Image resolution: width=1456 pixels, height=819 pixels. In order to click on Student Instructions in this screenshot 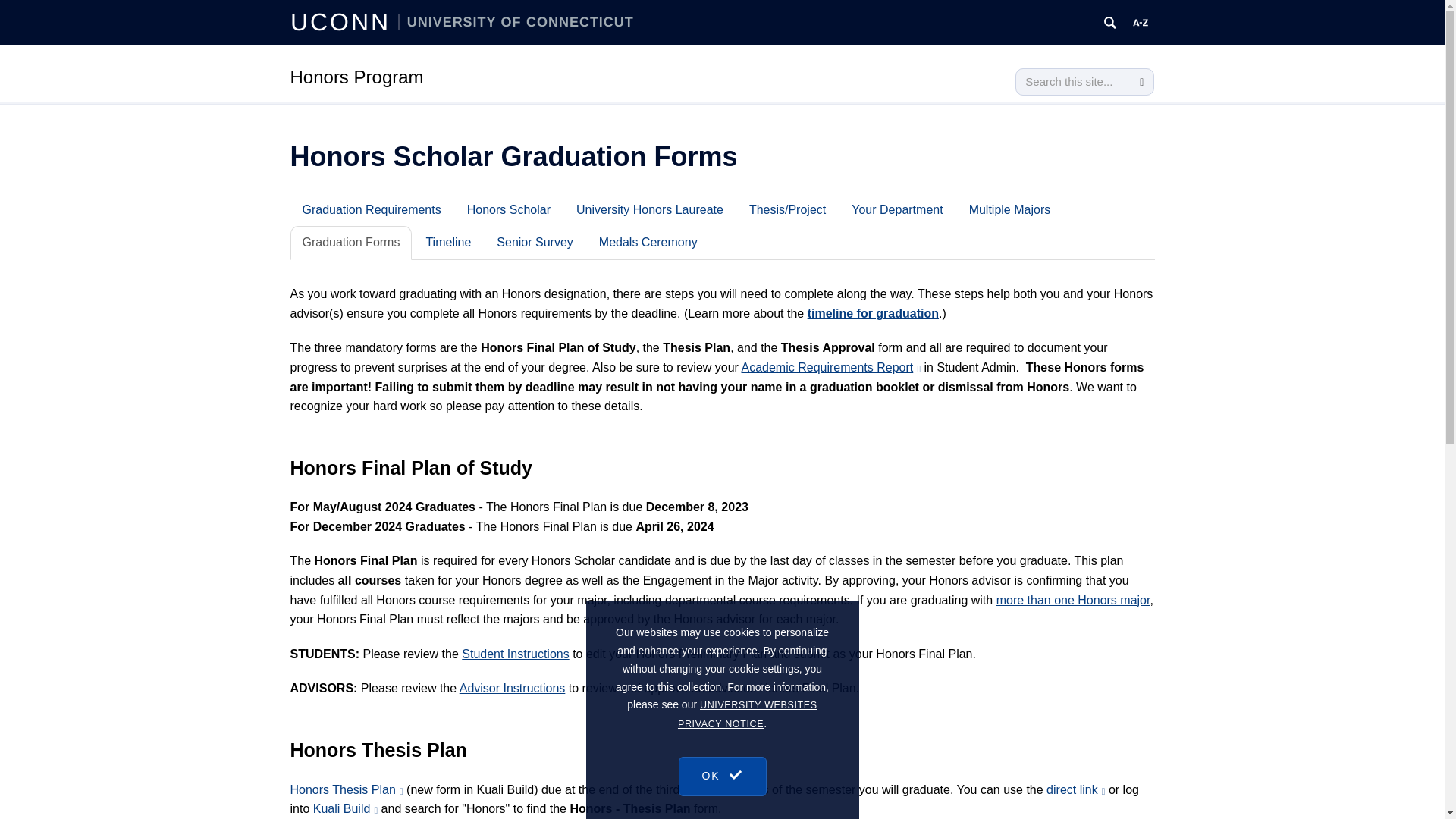, I will do `click(515, 654)`.